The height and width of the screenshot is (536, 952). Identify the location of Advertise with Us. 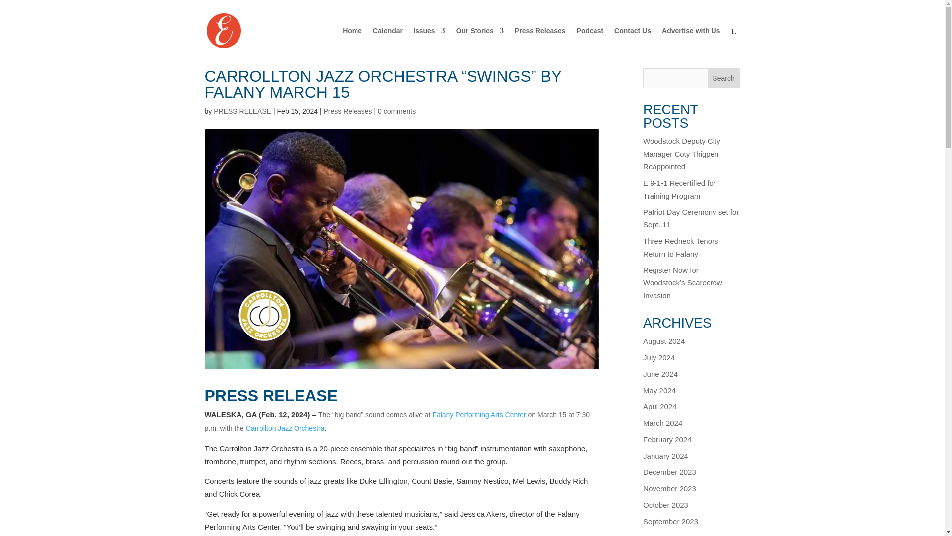
(690, 45).